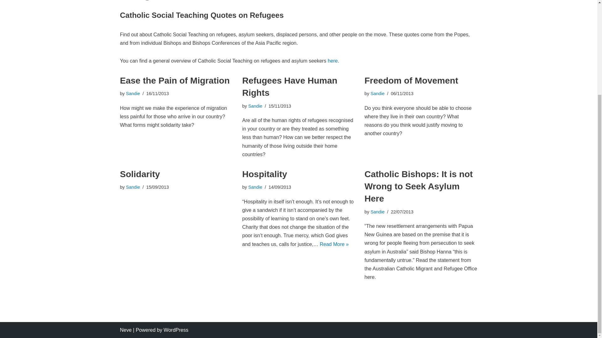 The height and width of the screenshot is (338, 602). I want to click on Posts by Sandie, so click(255, 187).